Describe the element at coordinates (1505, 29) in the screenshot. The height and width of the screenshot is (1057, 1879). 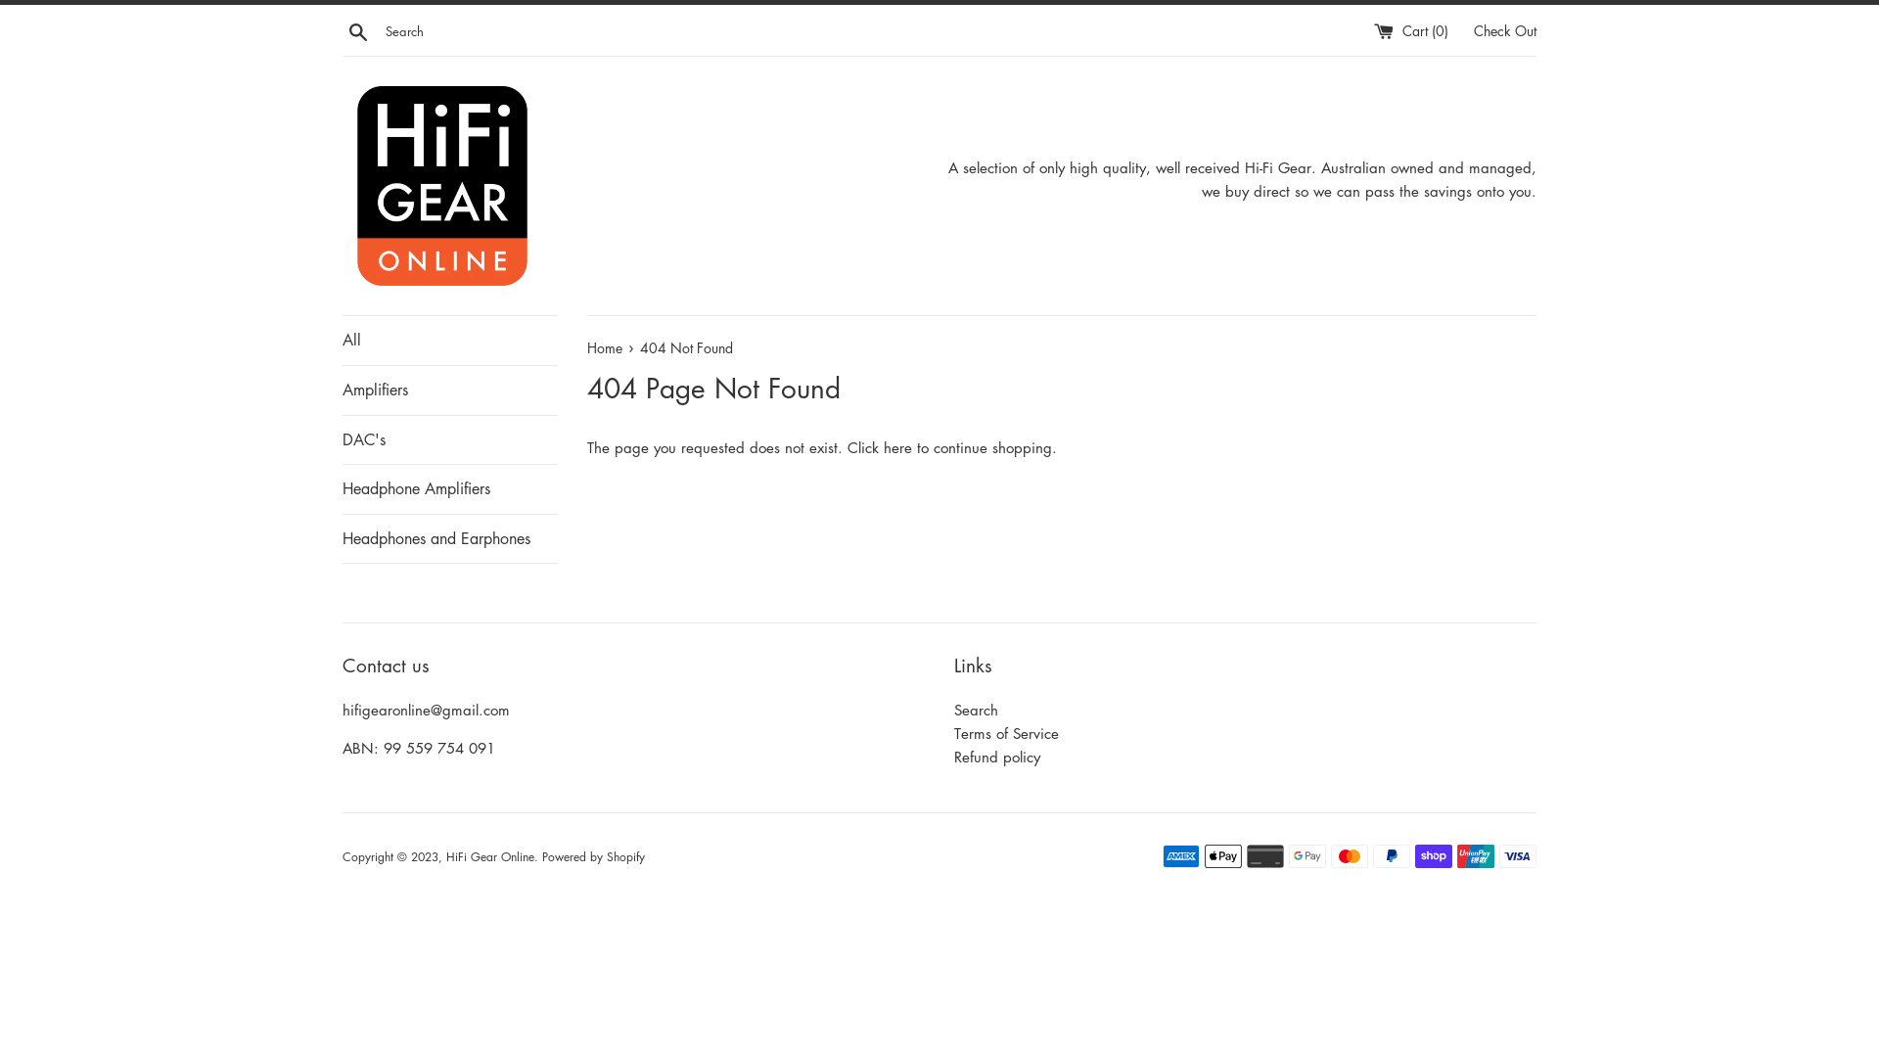
I see `Check Out` at that location.